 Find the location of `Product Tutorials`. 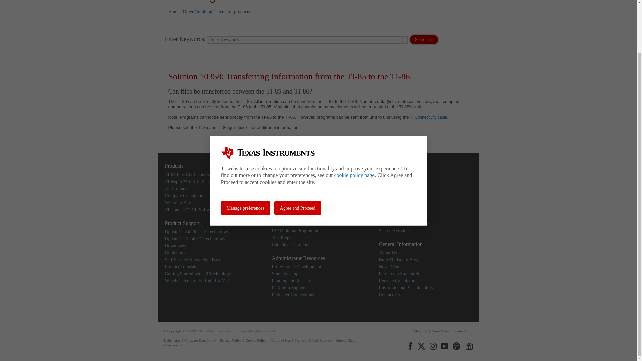

Product Tutorials is located at coordinates (181, 267).